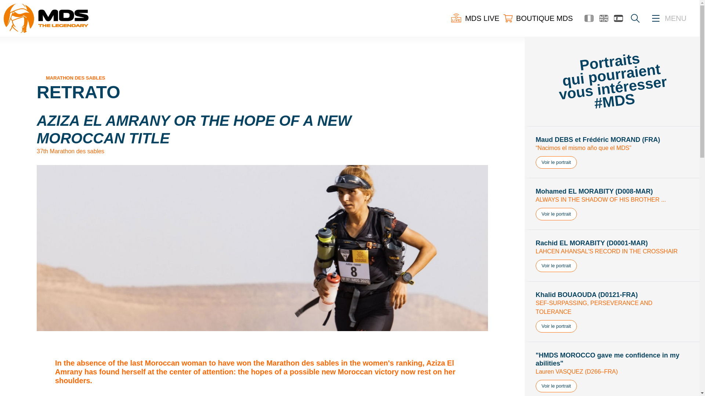 This screenshot has height=396, width=705. Describe the element at coordinates (475, 18) in the screenshot. I see `MDS LIVE` at that location.